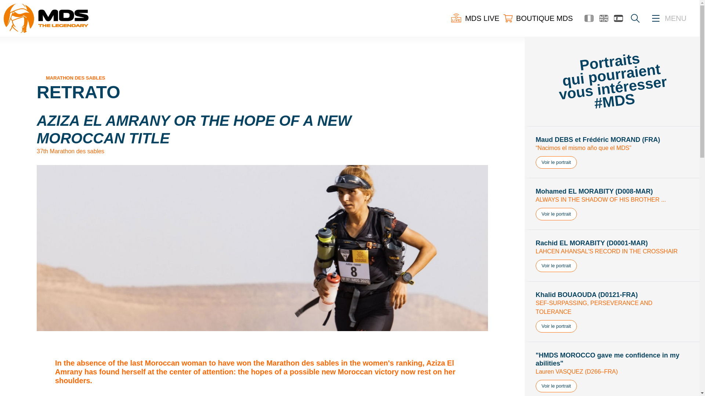 This screenshot has height=396, width=705. Describe the element at coordinates (475, 18) in the screenshot. I see `MDS LIVE` at that location.